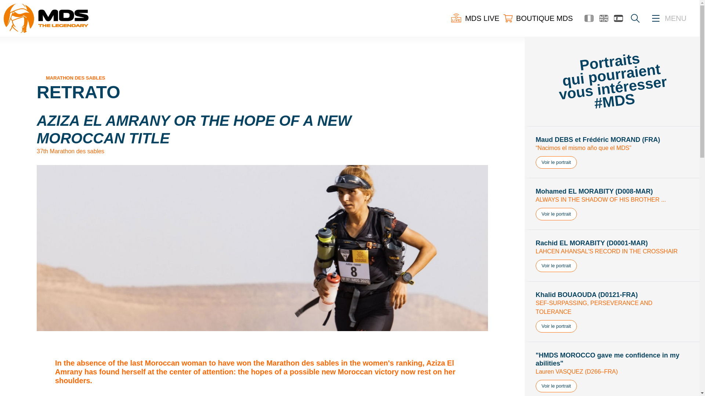 This screenshot has height=396, width=705. Describe the element at coordinates (475, 18) in the screenshot. I see `MDS LIVE` at that location.